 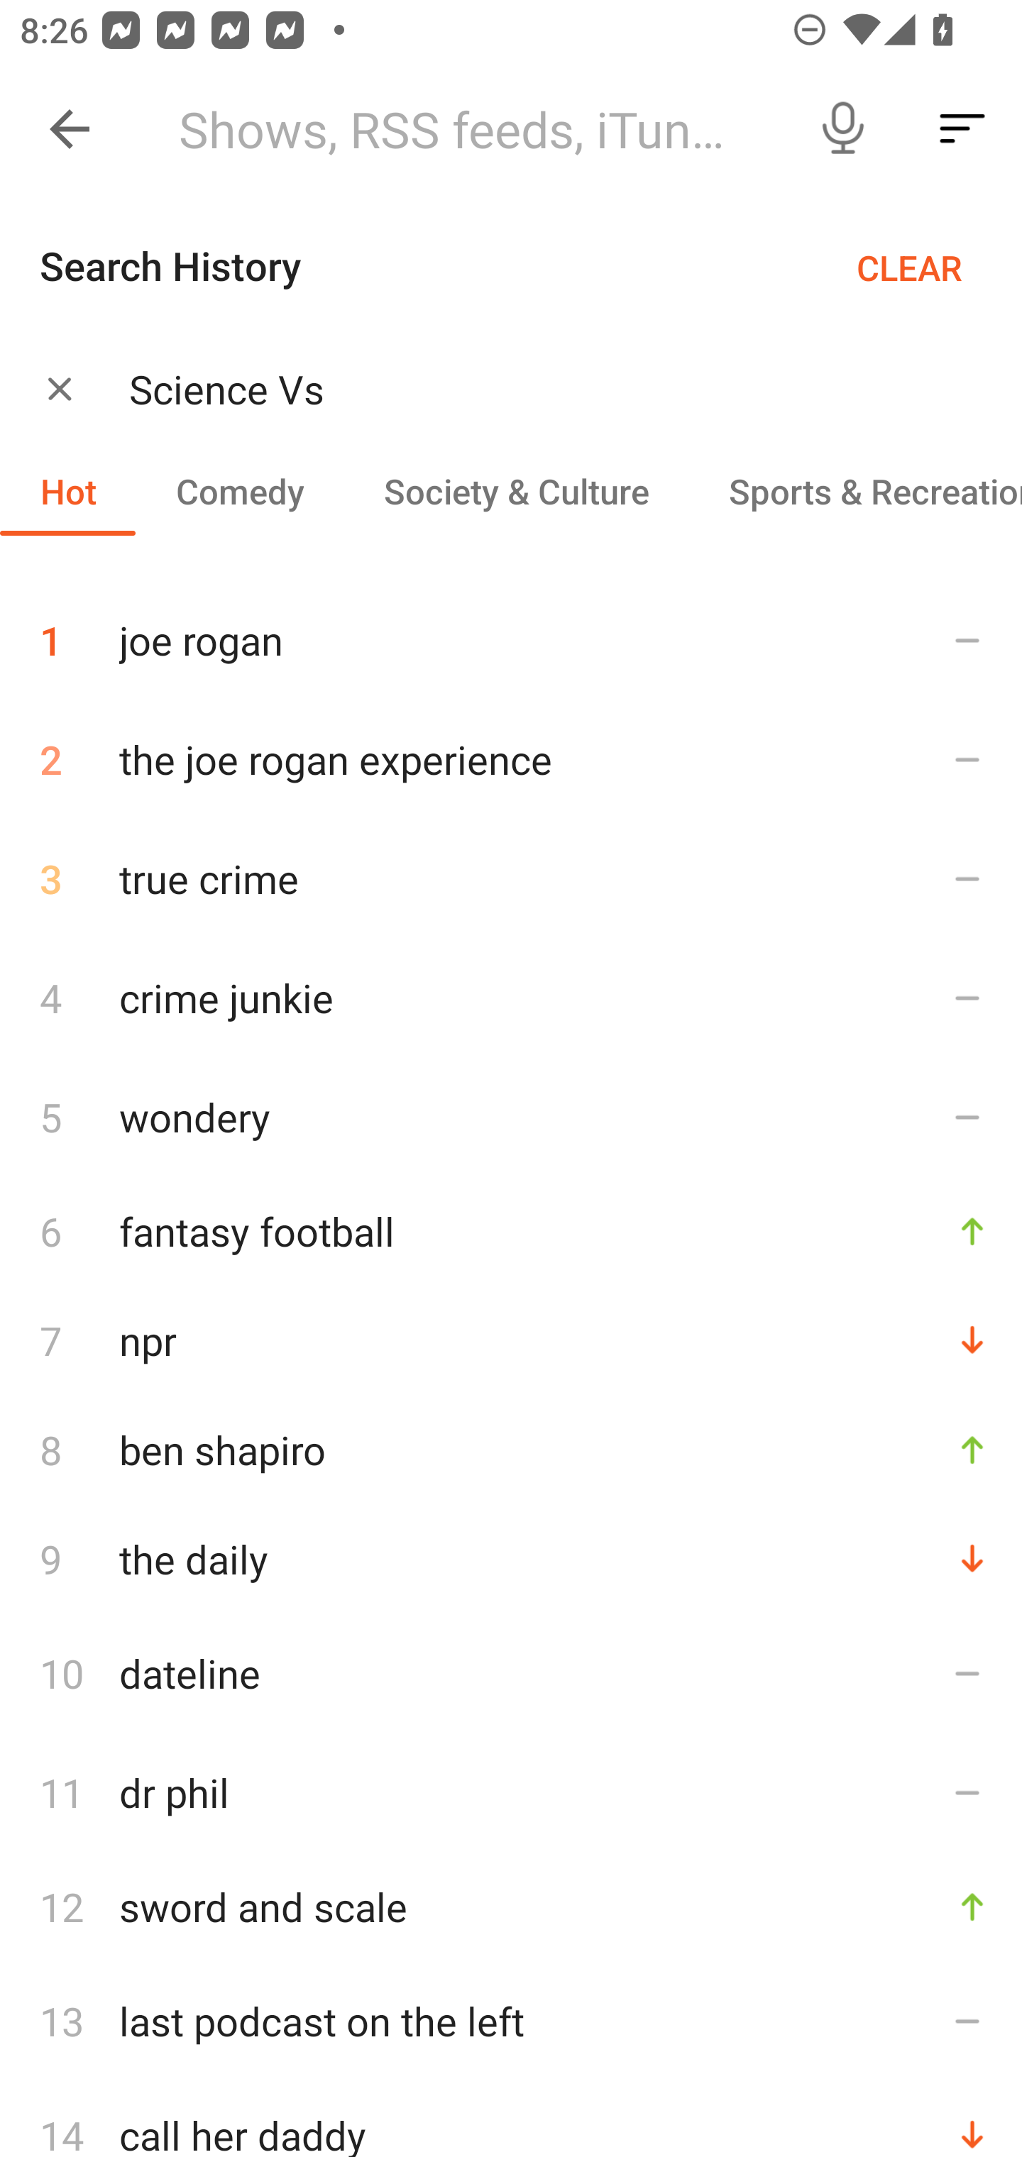 What do you see at coordinates (511, 998) in the screenshot?
I see `4 crime junkie` at bounding box center [511, 998].